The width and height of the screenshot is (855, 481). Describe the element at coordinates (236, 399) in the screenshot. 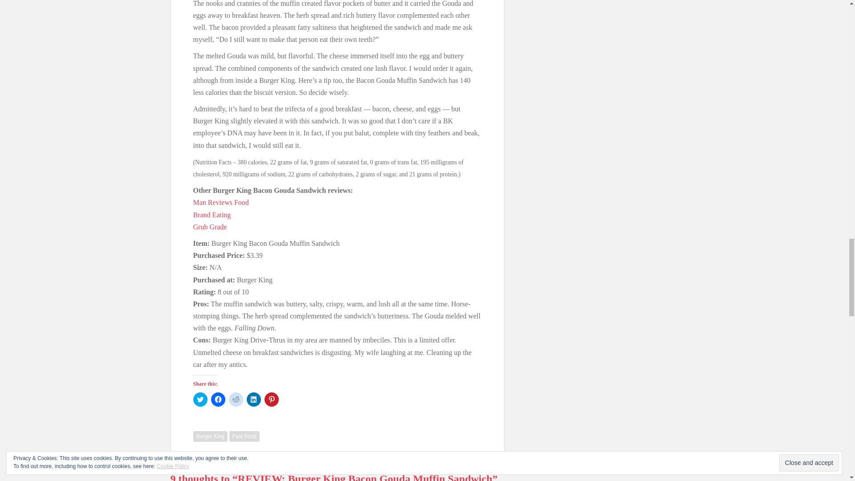

I see `Click to share on Reddit` at that location.